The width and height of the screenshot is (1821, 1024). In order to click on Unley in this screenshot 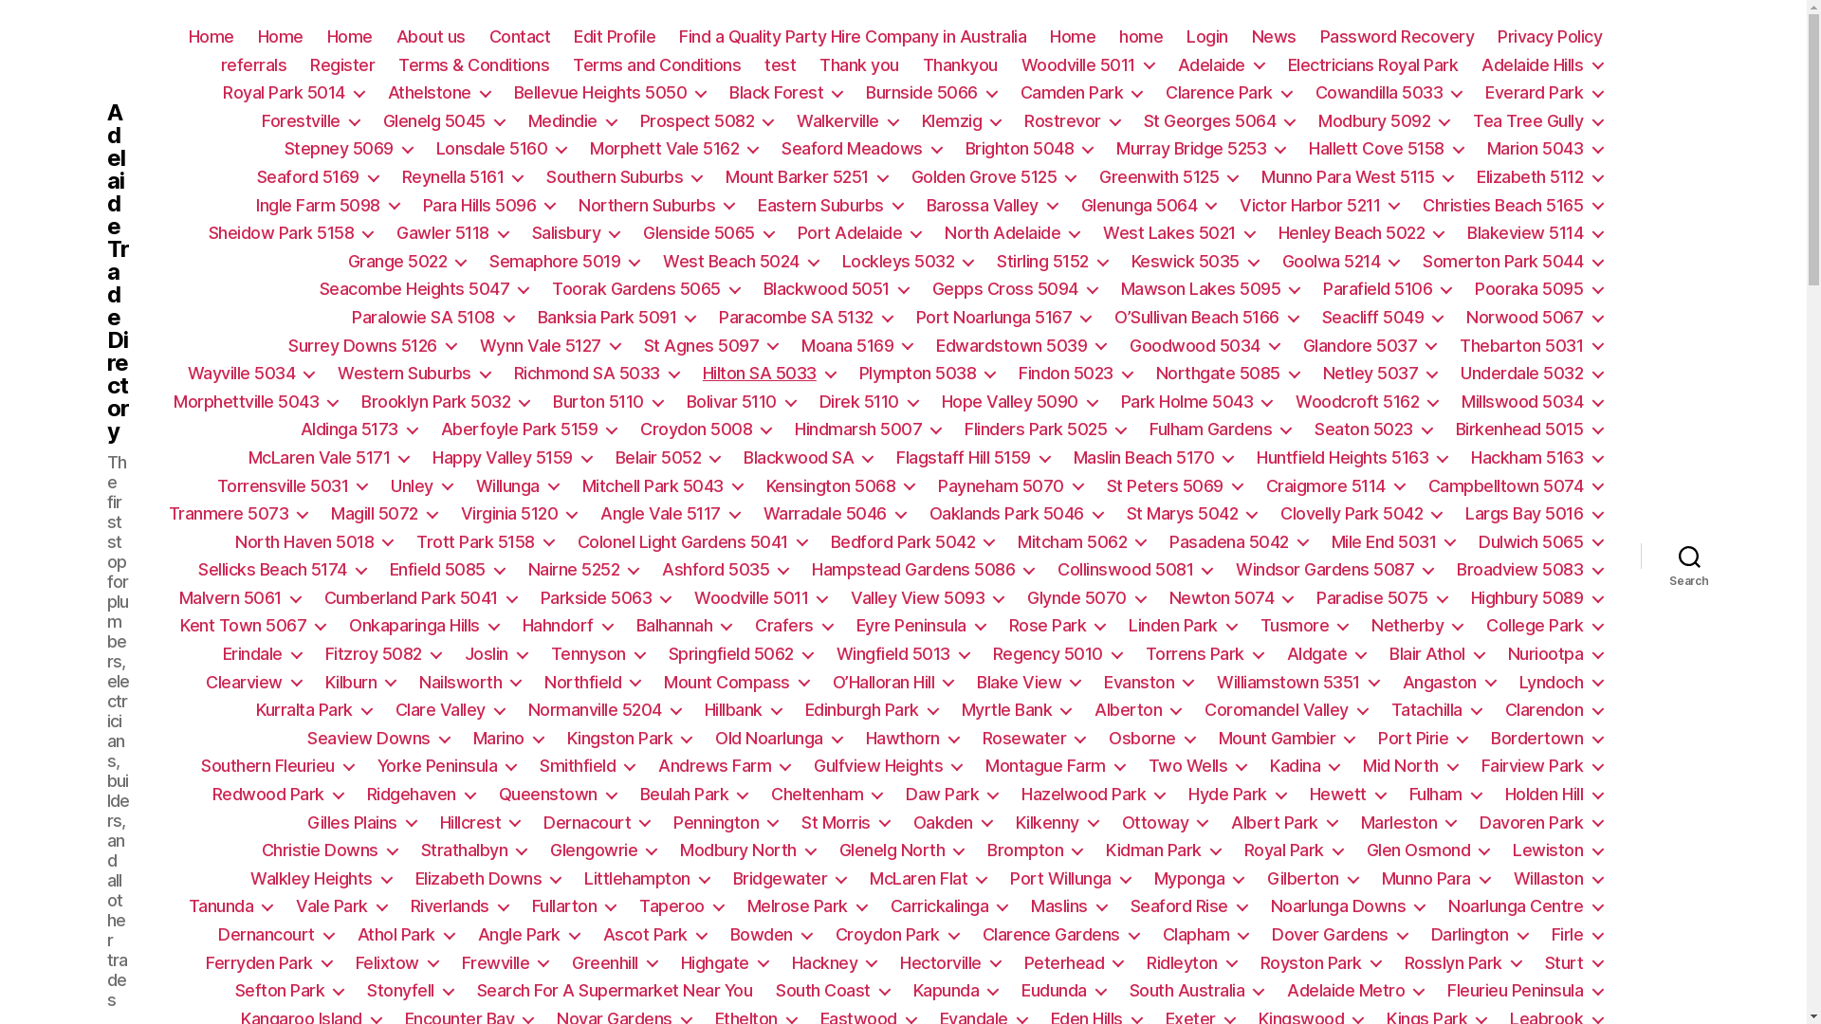, I will do `click(421, 486)`.